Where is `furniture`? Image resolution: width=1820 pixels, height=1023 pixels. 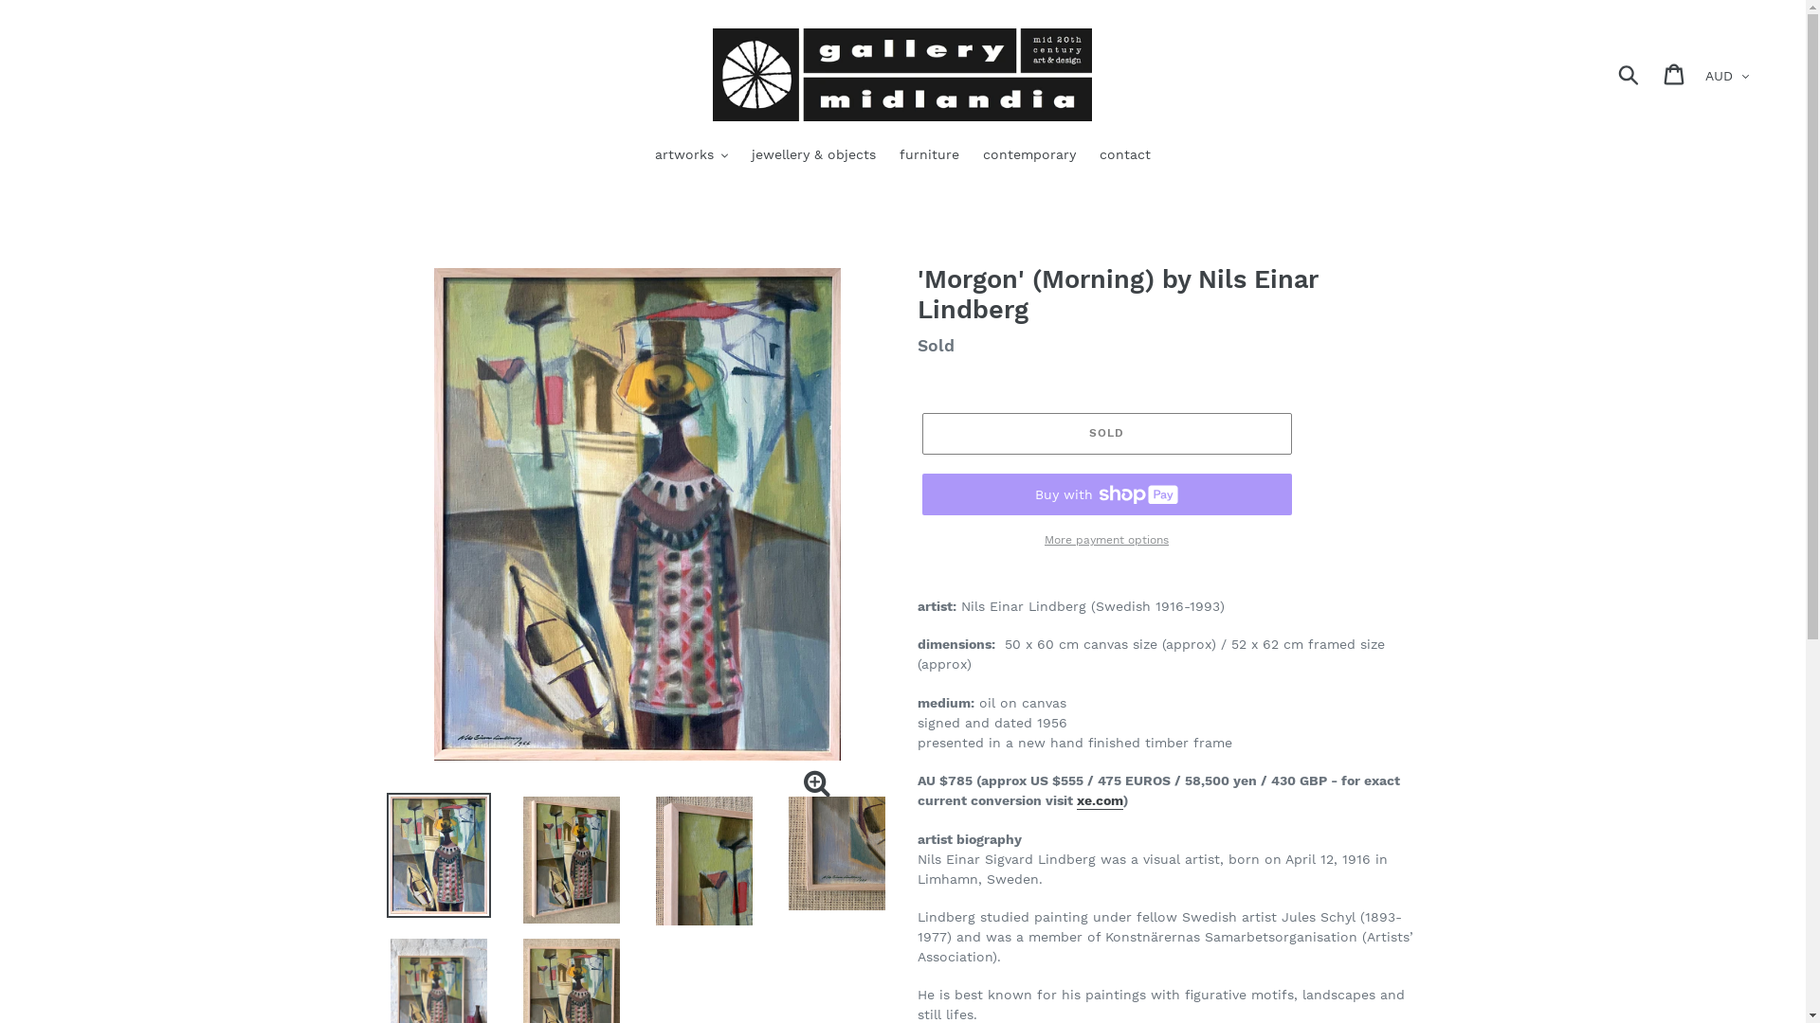
furniture is located at coordinates (929, 156).